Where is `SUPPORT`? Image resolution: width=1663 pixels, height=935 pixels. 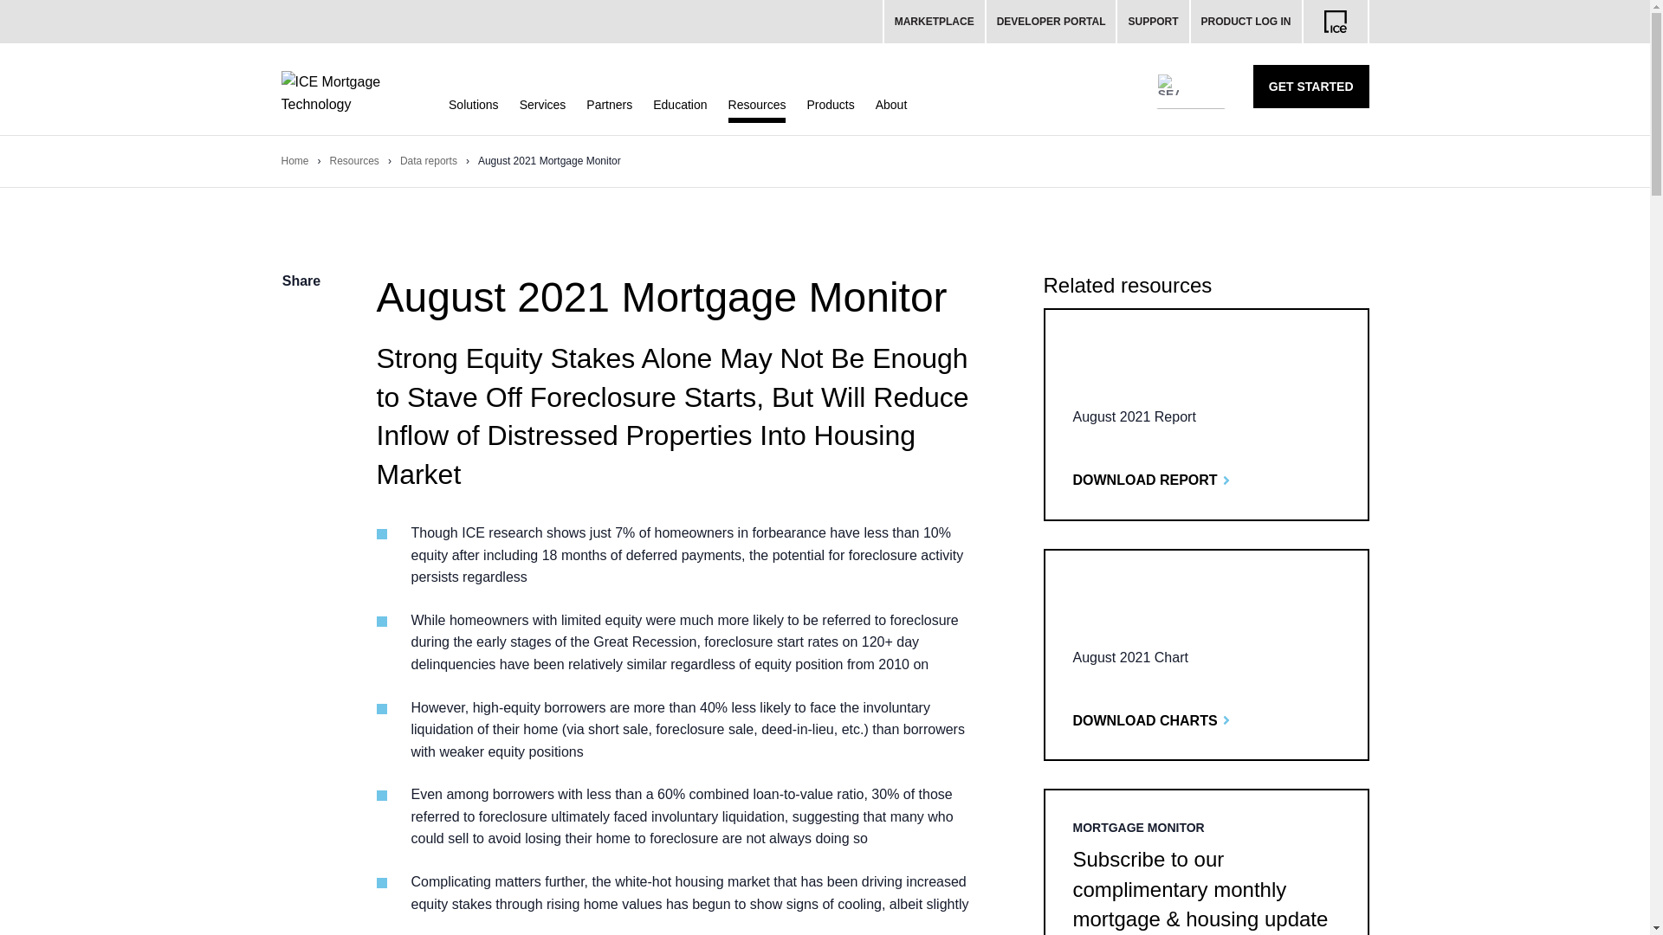
SUPPORT is located at coordinates (1154, 21).